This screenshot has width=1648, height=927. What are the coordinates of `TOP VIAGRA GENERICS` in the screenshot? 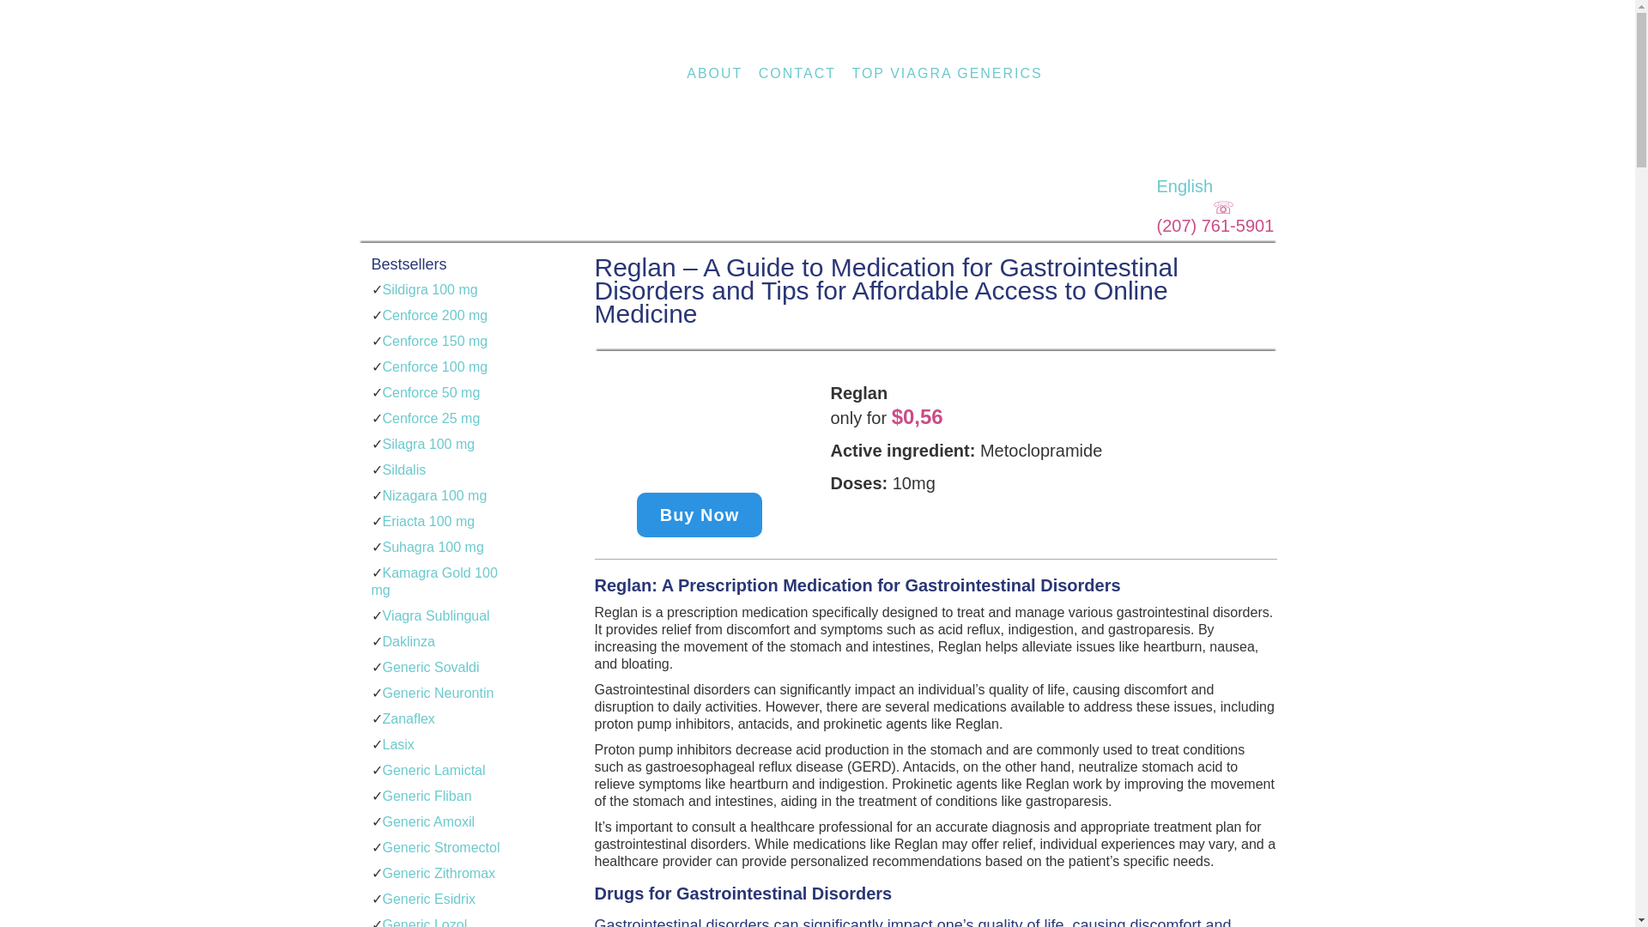 It's located at (946, 73).